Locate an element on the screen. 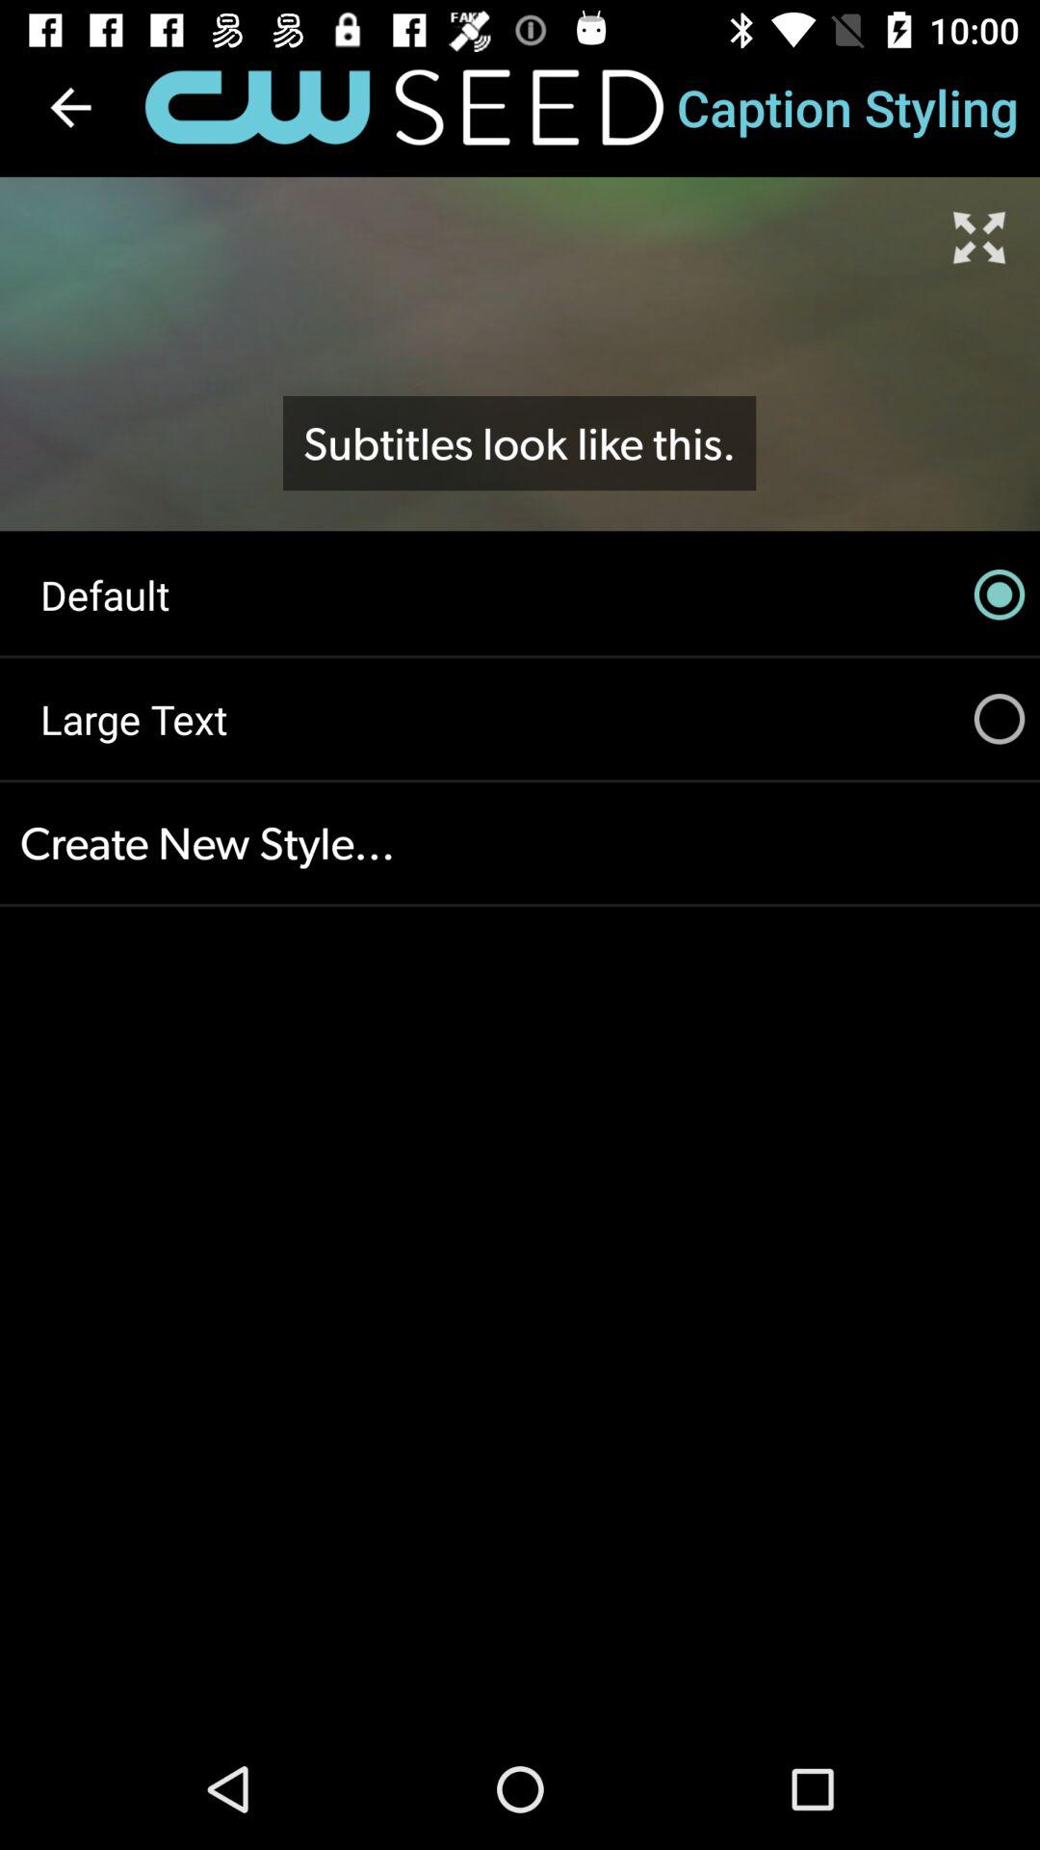  click subtitles look like icon is located at coordinates (519, 443).